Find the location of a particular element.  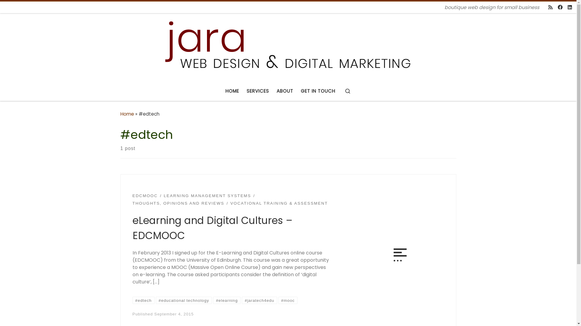

#jaratech4edu is located at coordinates (259, 300).